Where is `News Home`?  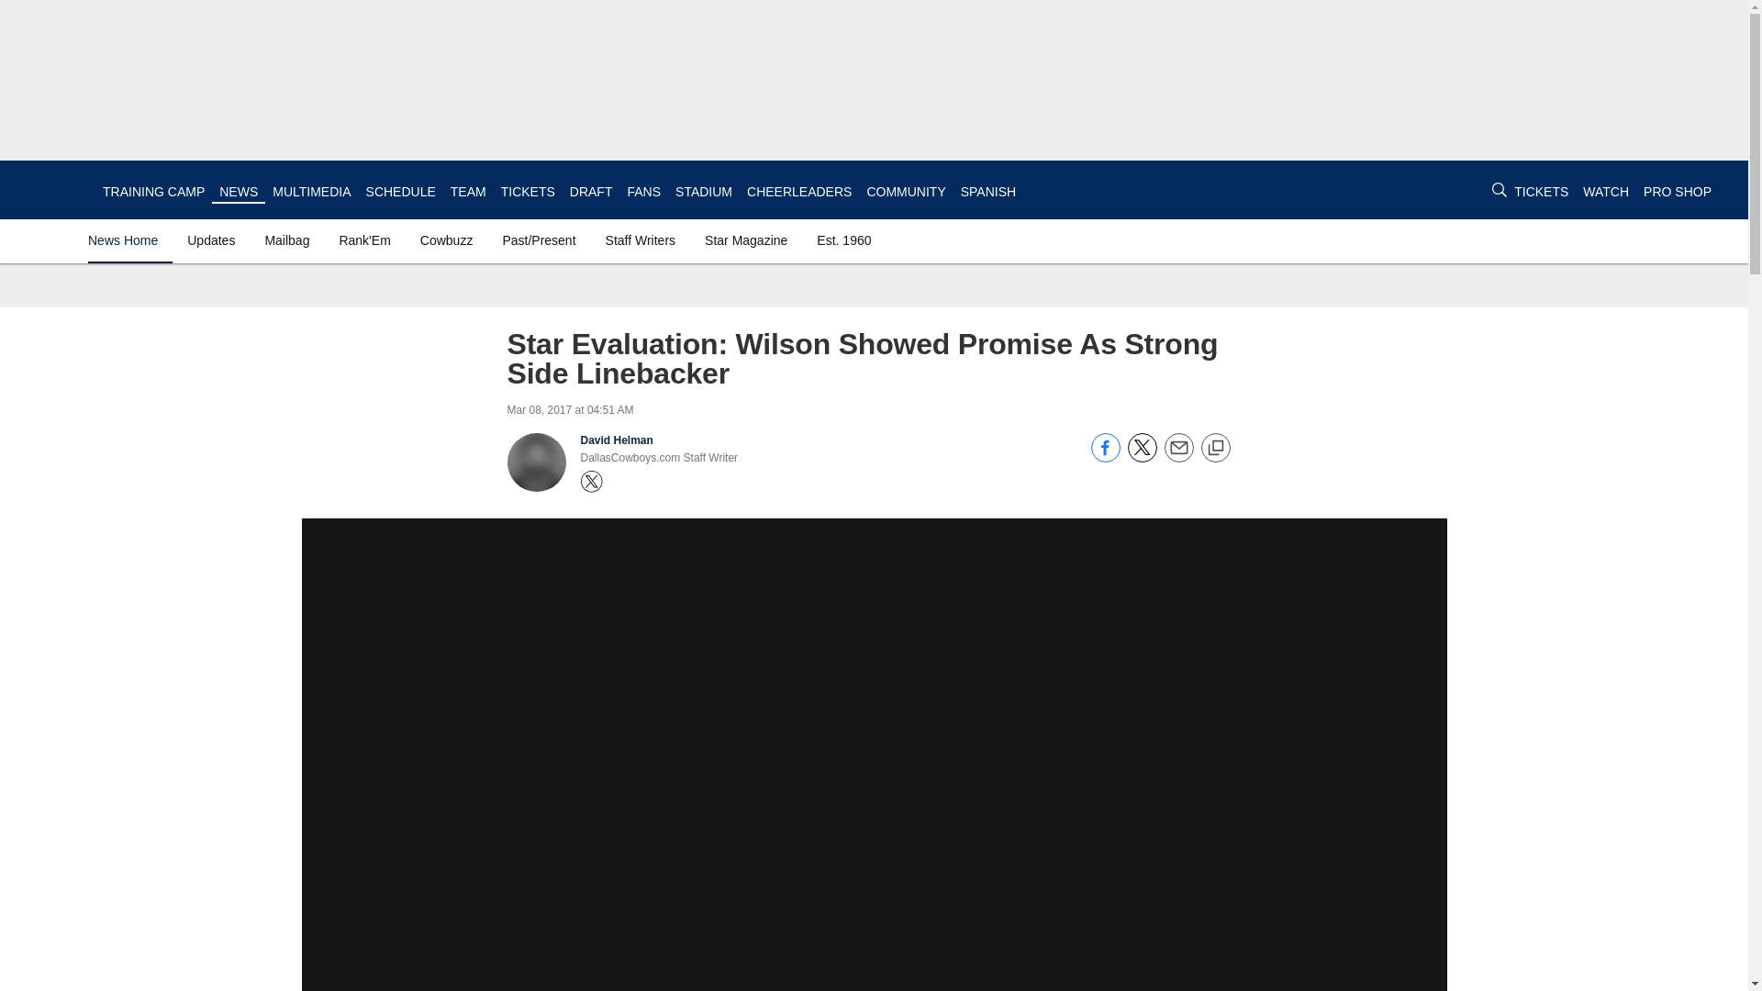
News Home is located at coordinates (127, 240).